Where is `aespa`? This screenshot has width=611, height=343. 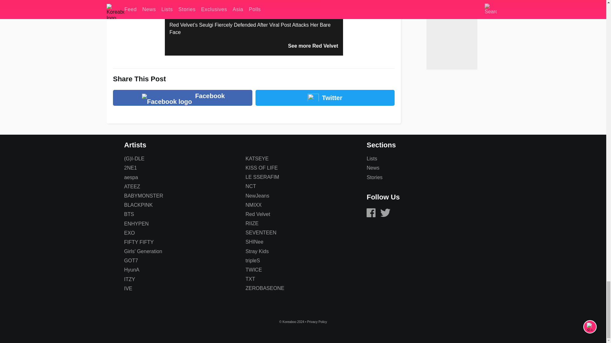
aespa is located at coordinates (131, 177).